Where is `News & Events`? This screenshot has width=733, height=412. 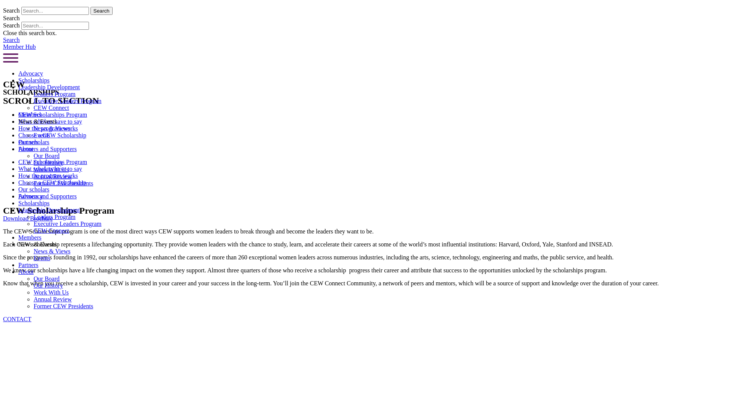 News & Events is located at coordinates (37, 244).